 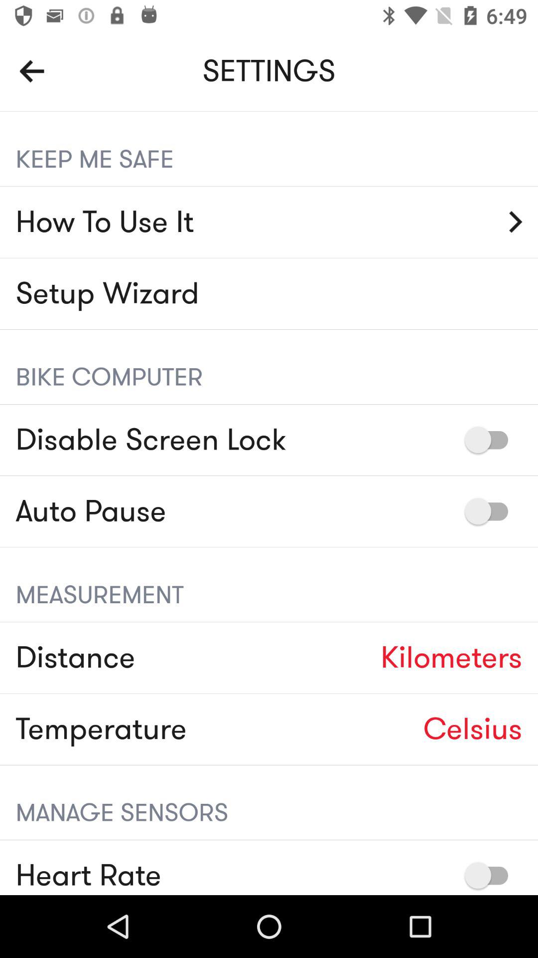 What do you see at coordinates (491, 440) in the screenshot?
I see `disable or enable` at bounding box center [491, 440].